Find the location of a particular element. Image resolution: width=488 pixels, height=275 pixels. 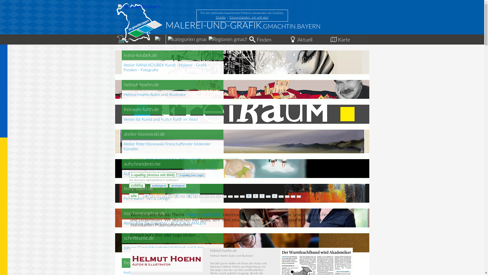

Karte is located at coordinates (349, 39).